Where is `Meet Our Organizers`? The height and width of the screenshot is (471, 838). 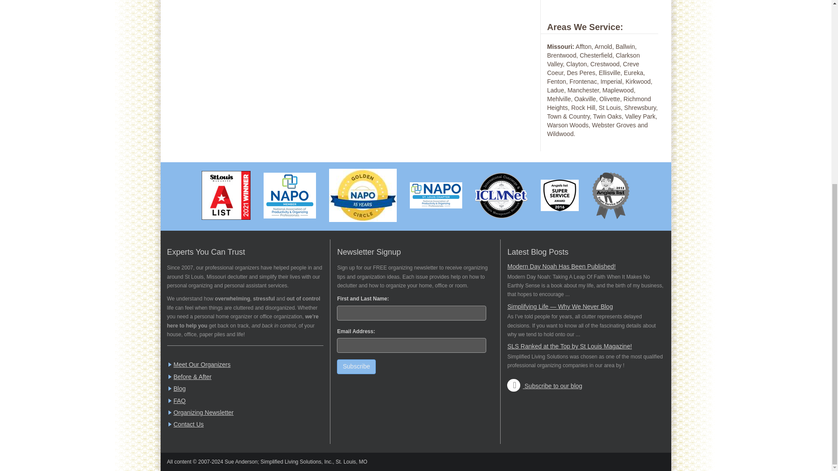
Meet Our Organizers is located at coordinates (202, 365).